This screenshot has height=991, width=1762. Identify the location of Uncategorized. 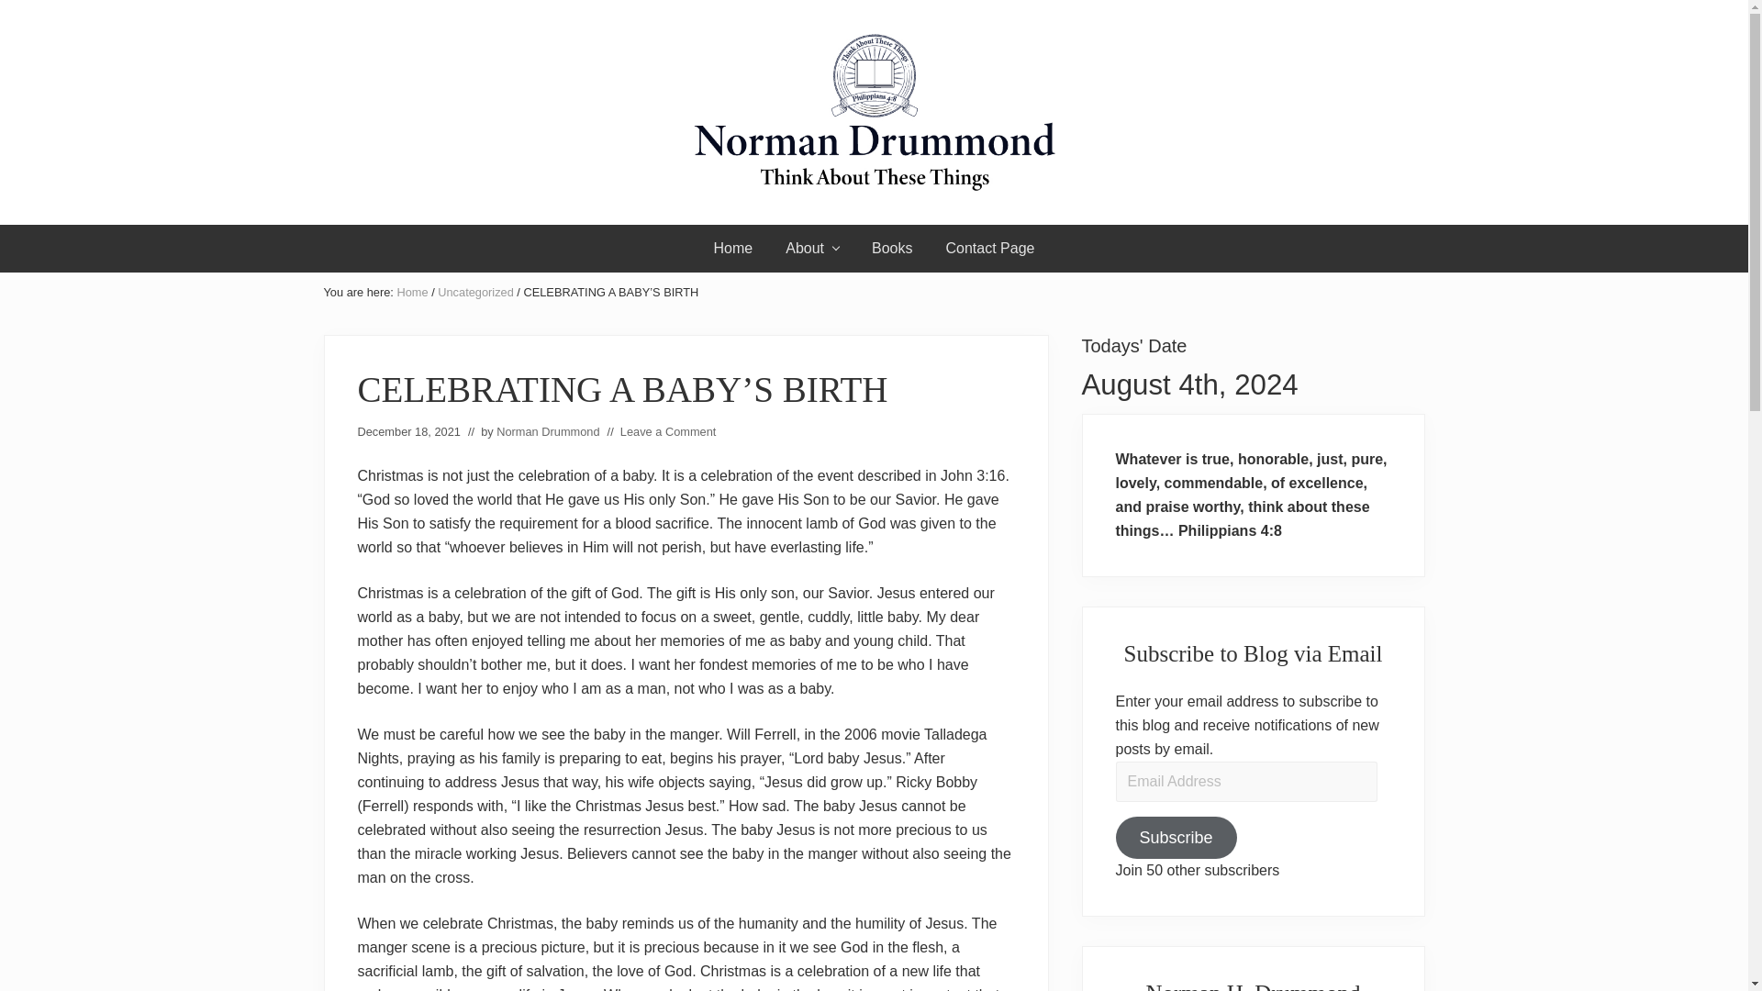
(475, 292).